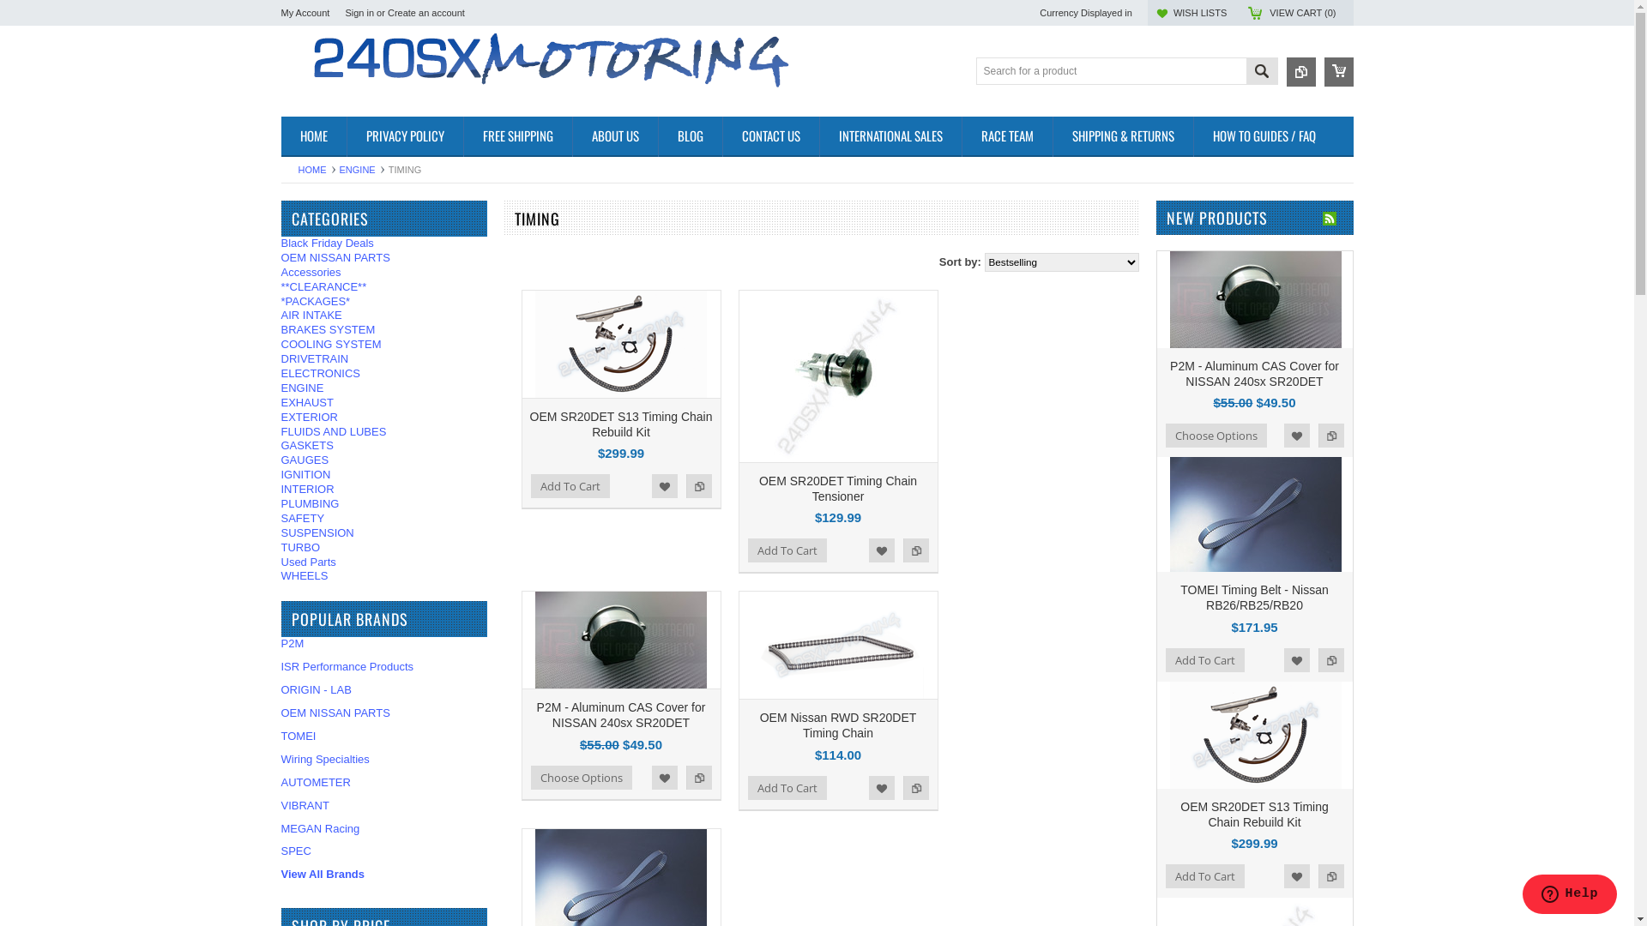  Describe the element at coordinates (1330, 660) in the screenshot. I see `Add to Compare` at that location.